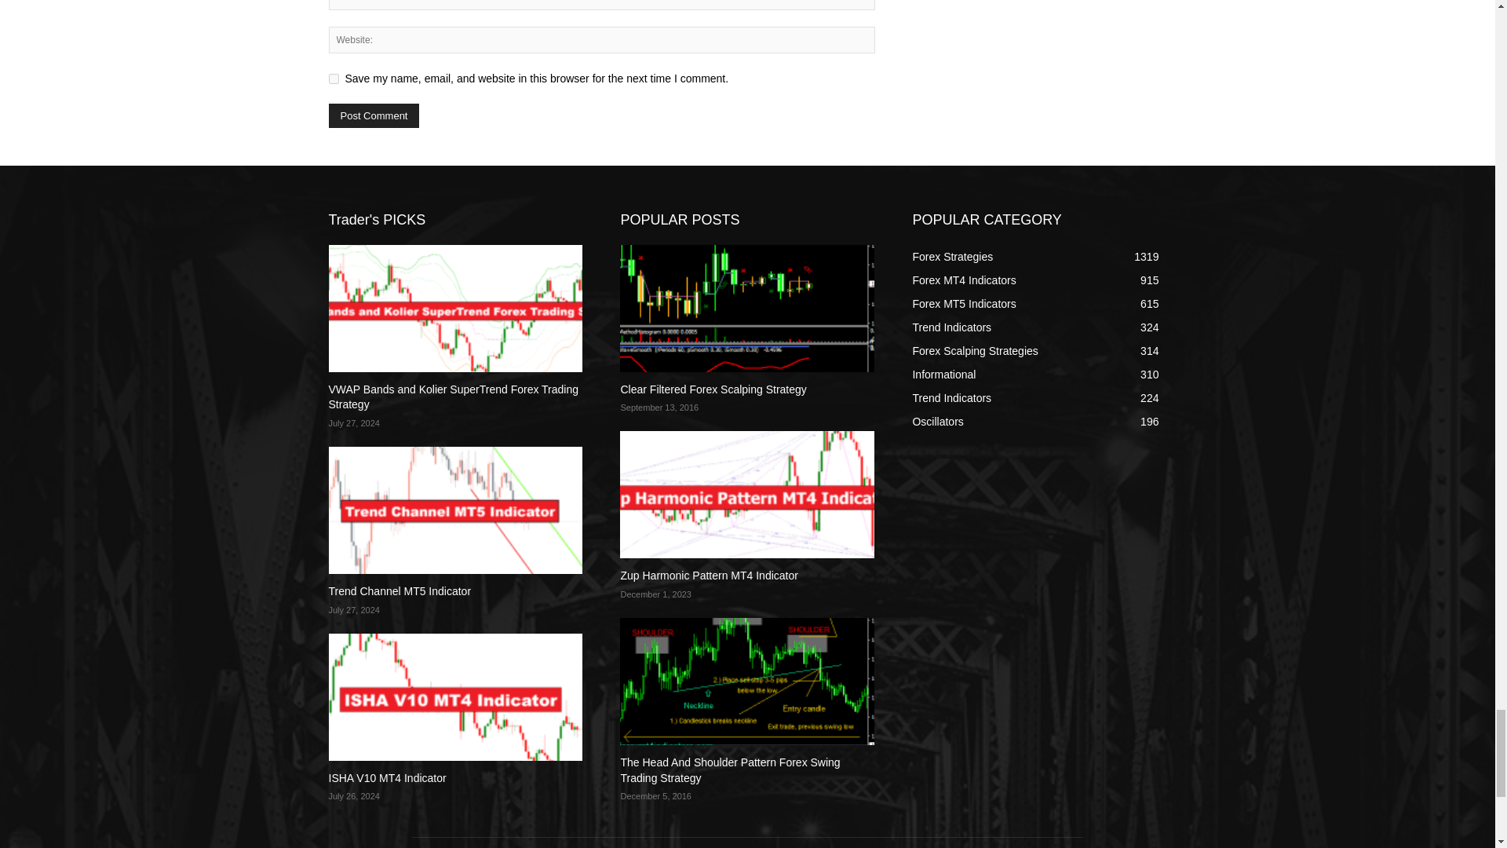 Image resolution: width=1507 pixels, height=848 pixels. I want to click on yes, so click(333, 79).